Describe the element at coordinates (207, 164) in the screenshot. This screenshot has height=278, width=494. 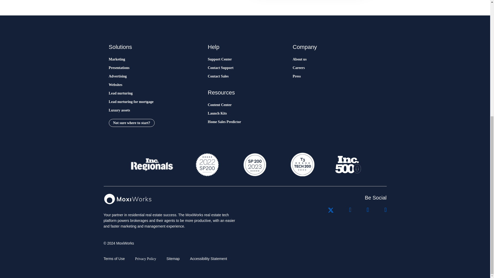
I see `SP 2022` at that location.